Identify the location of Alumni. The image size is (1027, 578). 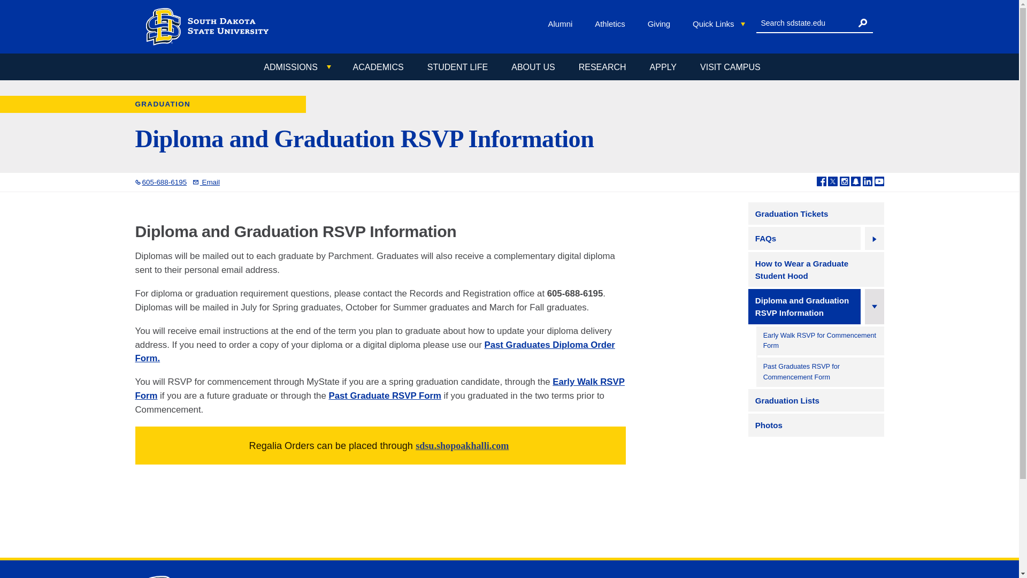
(563, 24).